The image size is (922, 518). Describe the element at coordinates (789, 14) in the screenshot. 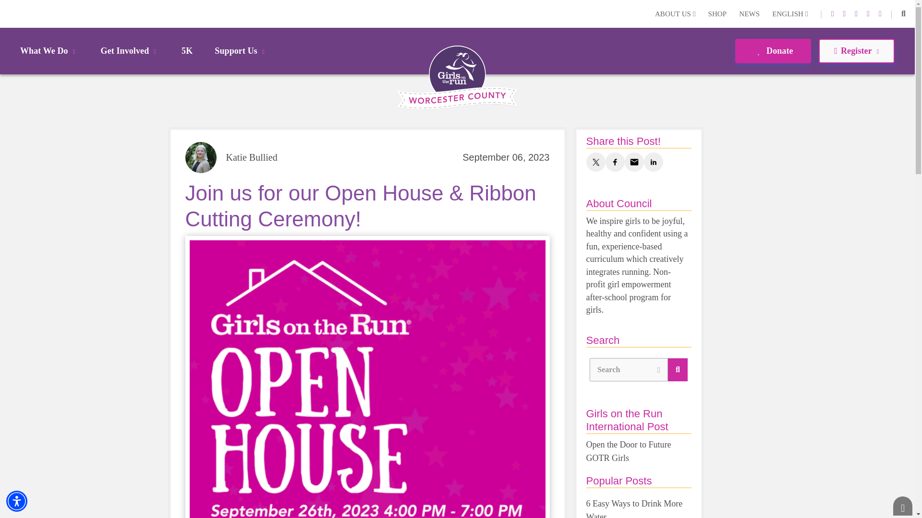

I see `ENGLISH` at that location.